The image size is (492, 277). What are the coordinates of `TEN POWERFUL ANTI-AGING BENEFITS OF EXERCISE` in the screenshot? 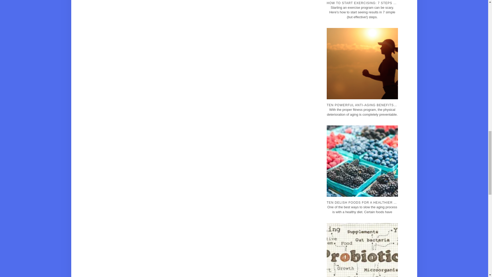 It's located at (363, 84).